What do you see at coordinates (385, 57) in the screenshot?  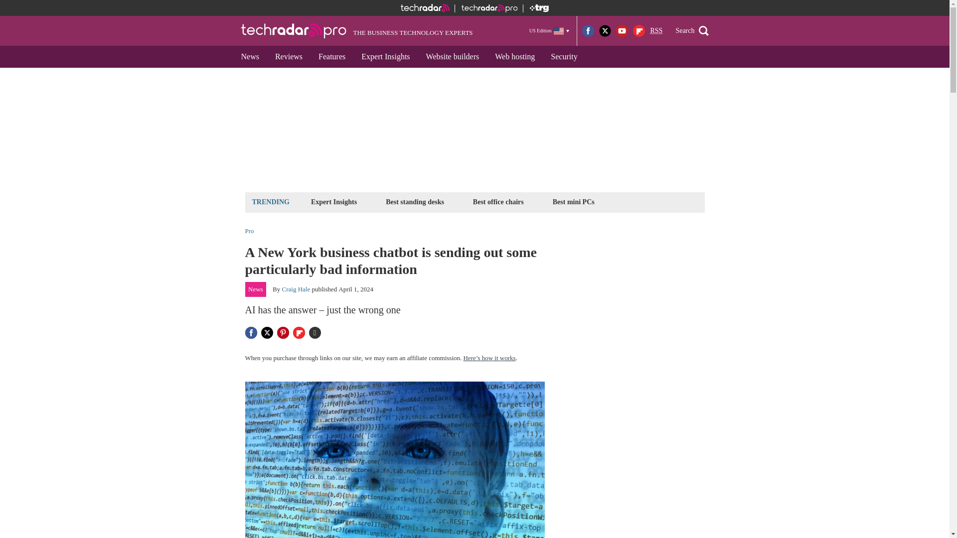 I see `Expert Insights` at bounding box center [385, 57].